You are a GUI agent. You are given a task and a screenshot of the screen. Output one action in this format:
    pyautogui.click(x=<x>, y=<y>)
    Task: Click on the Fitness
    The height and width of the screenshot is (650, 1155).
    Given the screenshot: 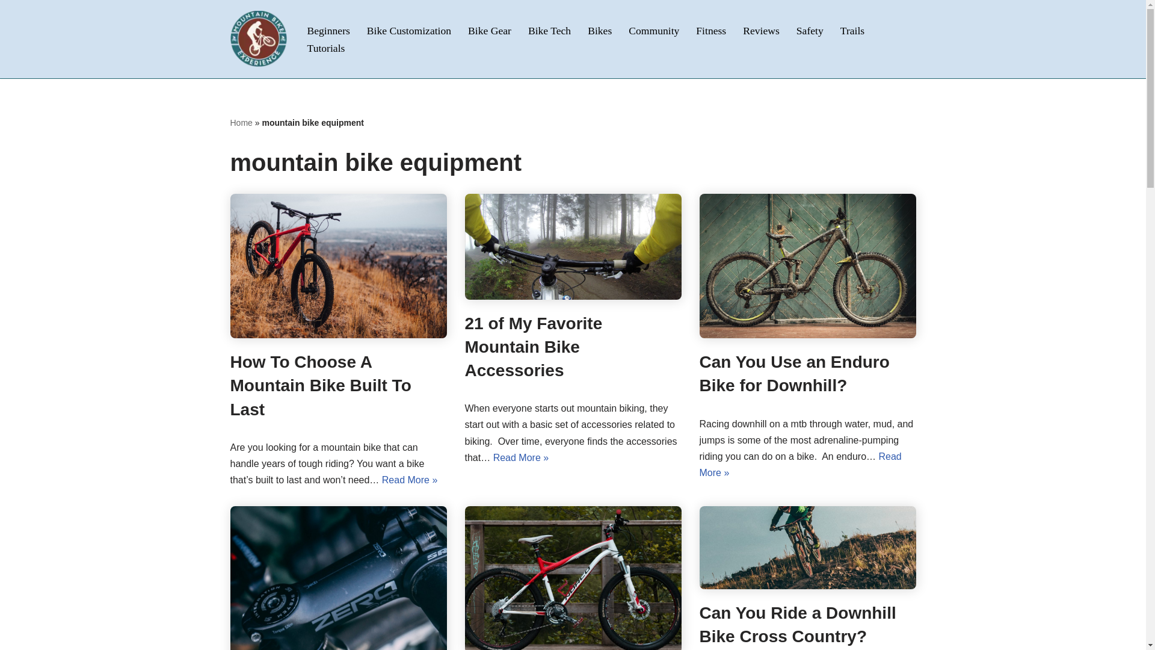 What is the action you would take?
    pyautogui.click(x=711, y=30)
    